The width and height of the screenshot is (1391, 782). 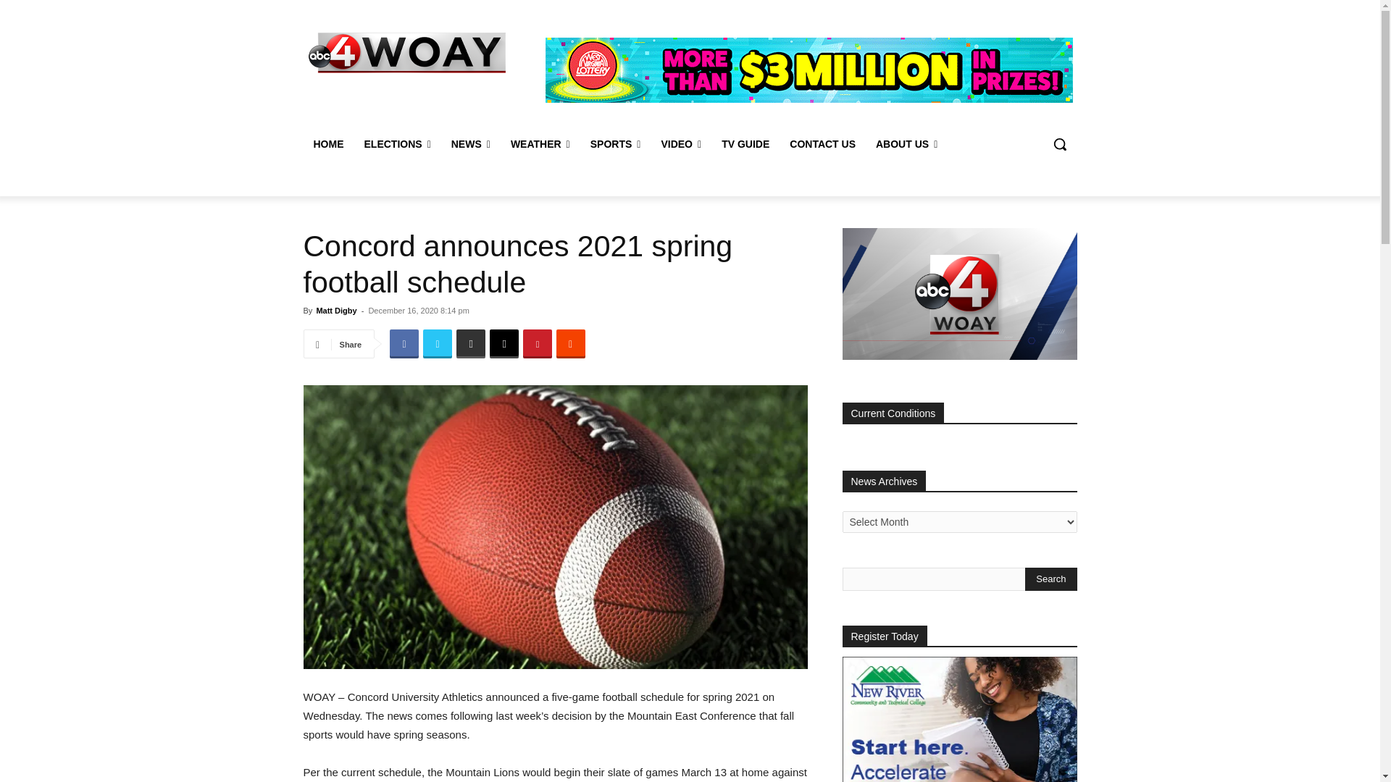 What do you see at coordinates (1050, 579) in the screenshot?
I see `Search` at bounding box center [1050, 579].